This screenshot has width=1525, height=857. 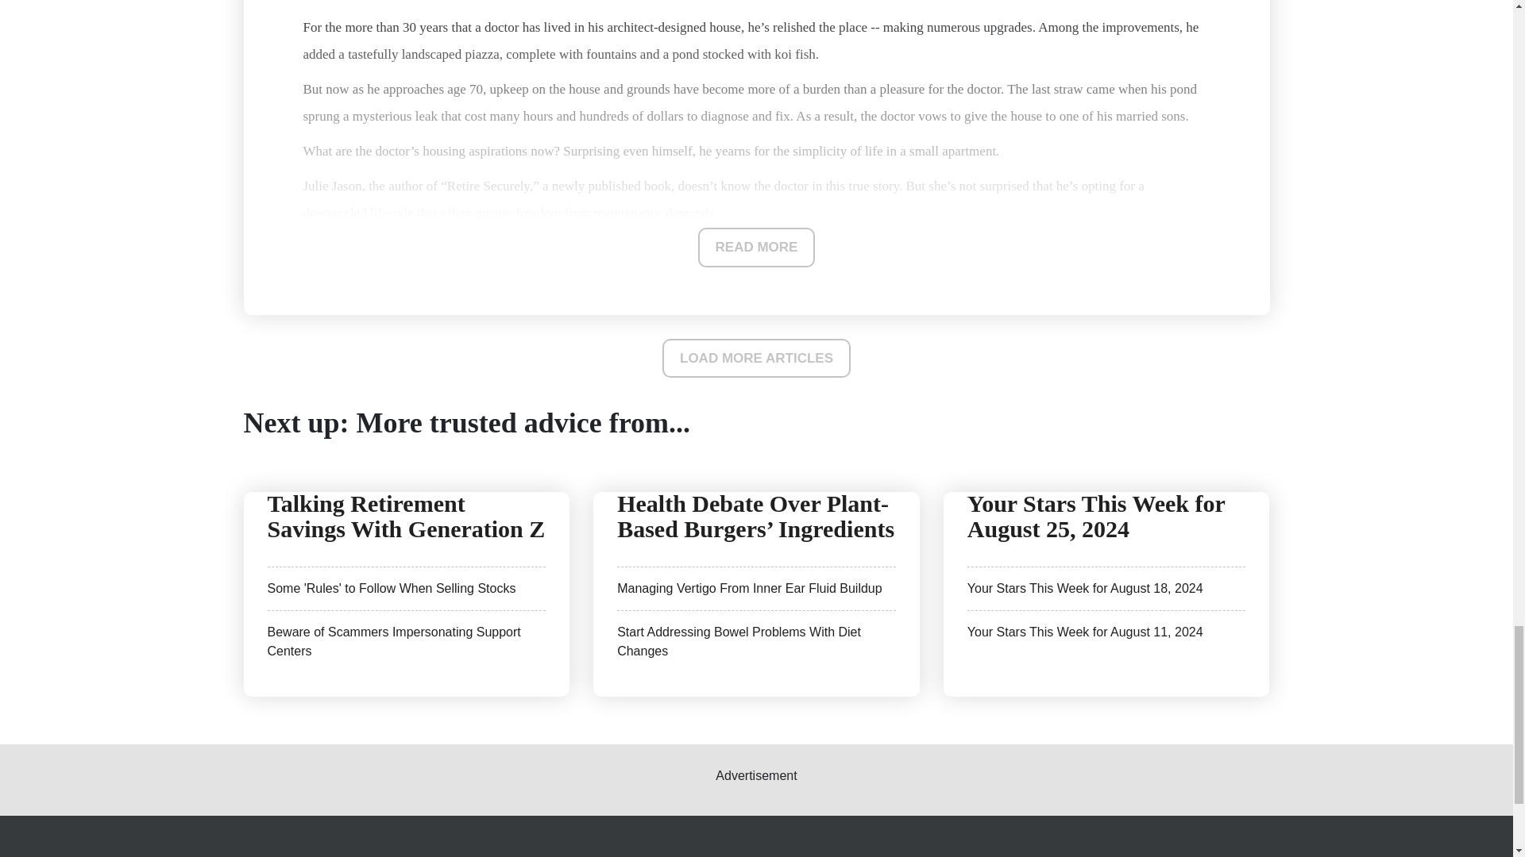 What do you see at coordinates (391, 588) in the screenshot?
I see `Some 'Rules' to Follow When Selling Stocks` at bounding box center [391, 588].